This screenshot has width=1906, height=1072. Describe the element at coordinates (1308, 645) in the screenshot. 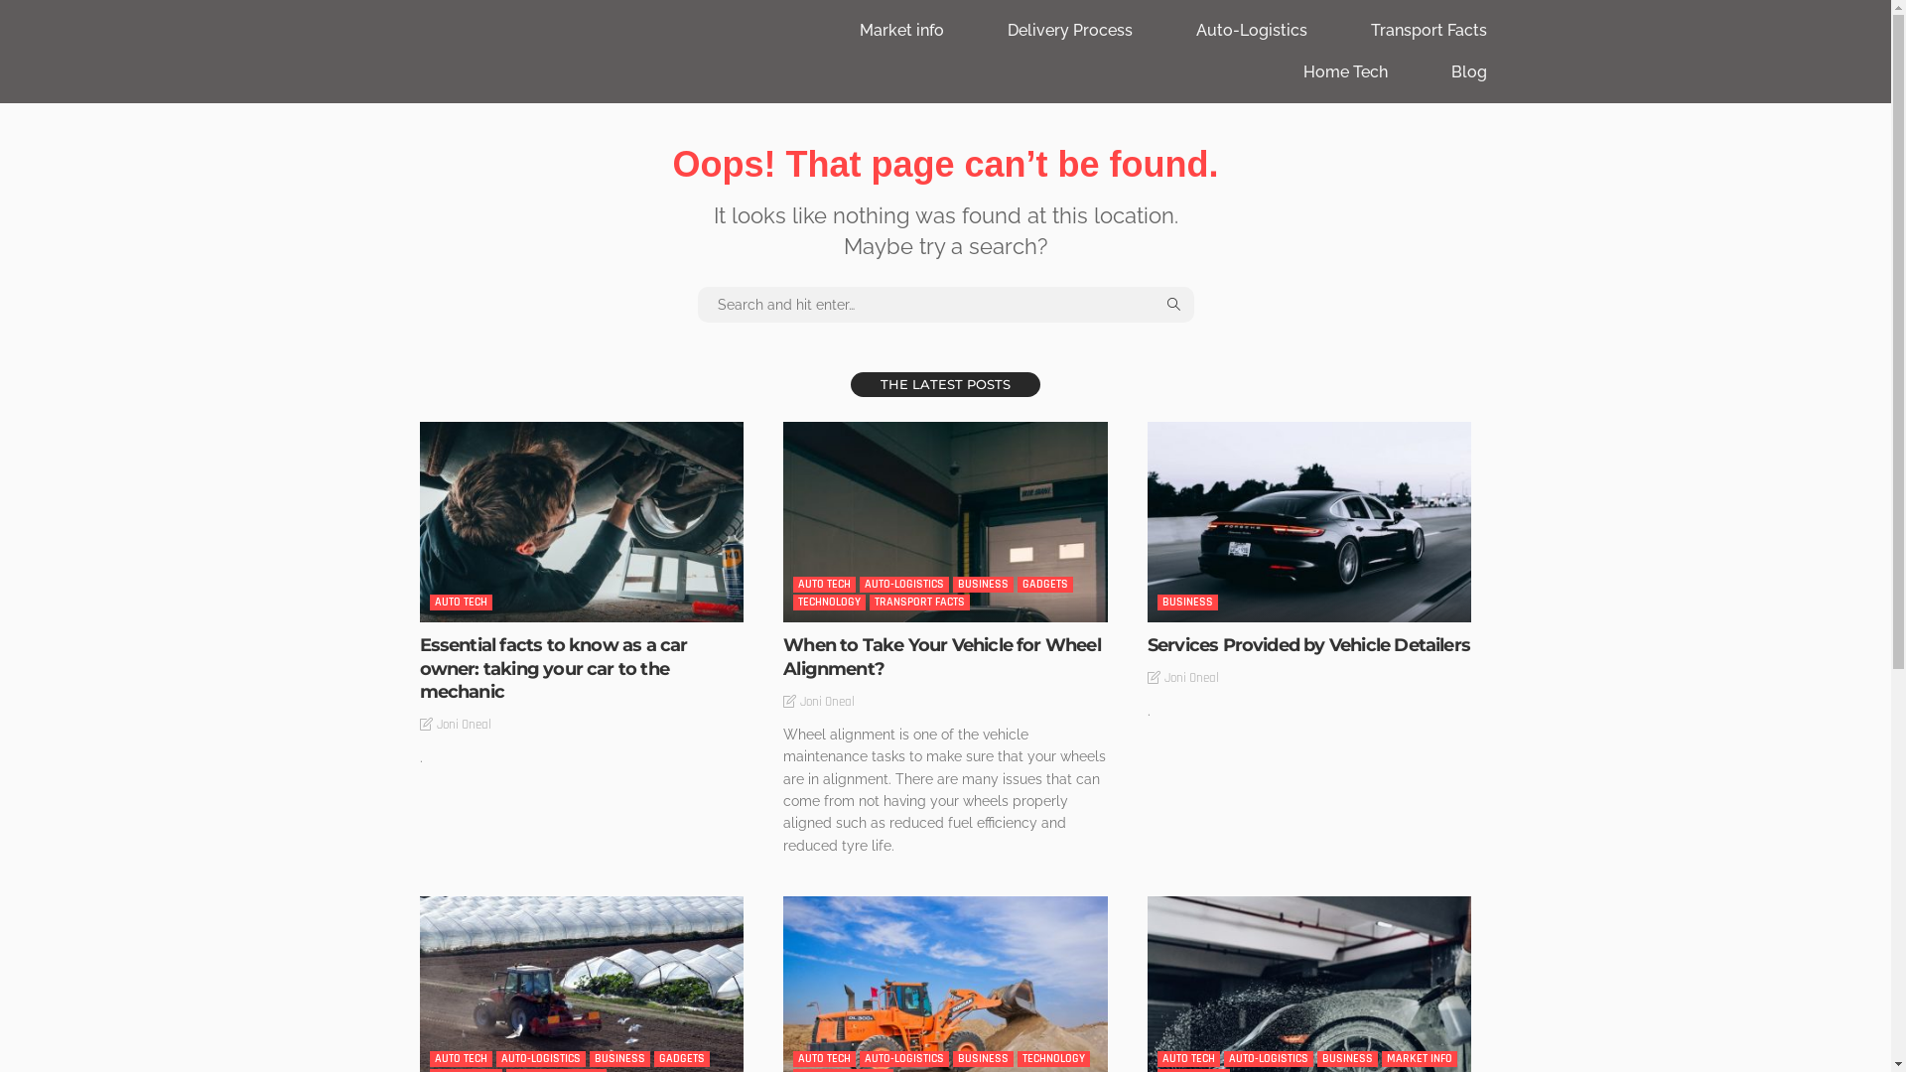

I see `Services Provided by Vehicle Detailers` at that location.